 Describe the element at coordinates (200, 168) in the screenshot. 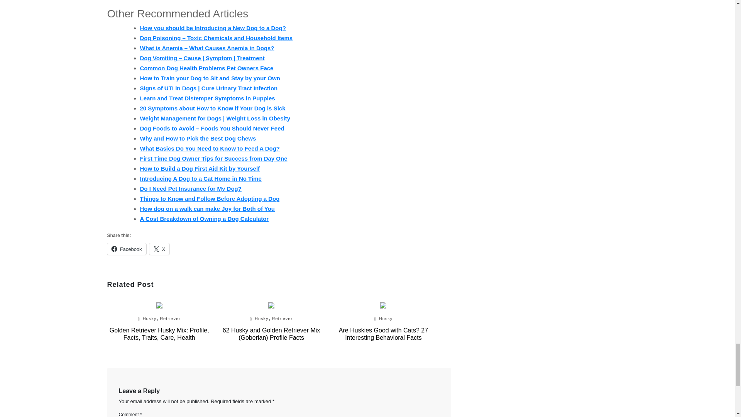

I see `How to Build a Dog First Aid Kit by Yourself` at that location.